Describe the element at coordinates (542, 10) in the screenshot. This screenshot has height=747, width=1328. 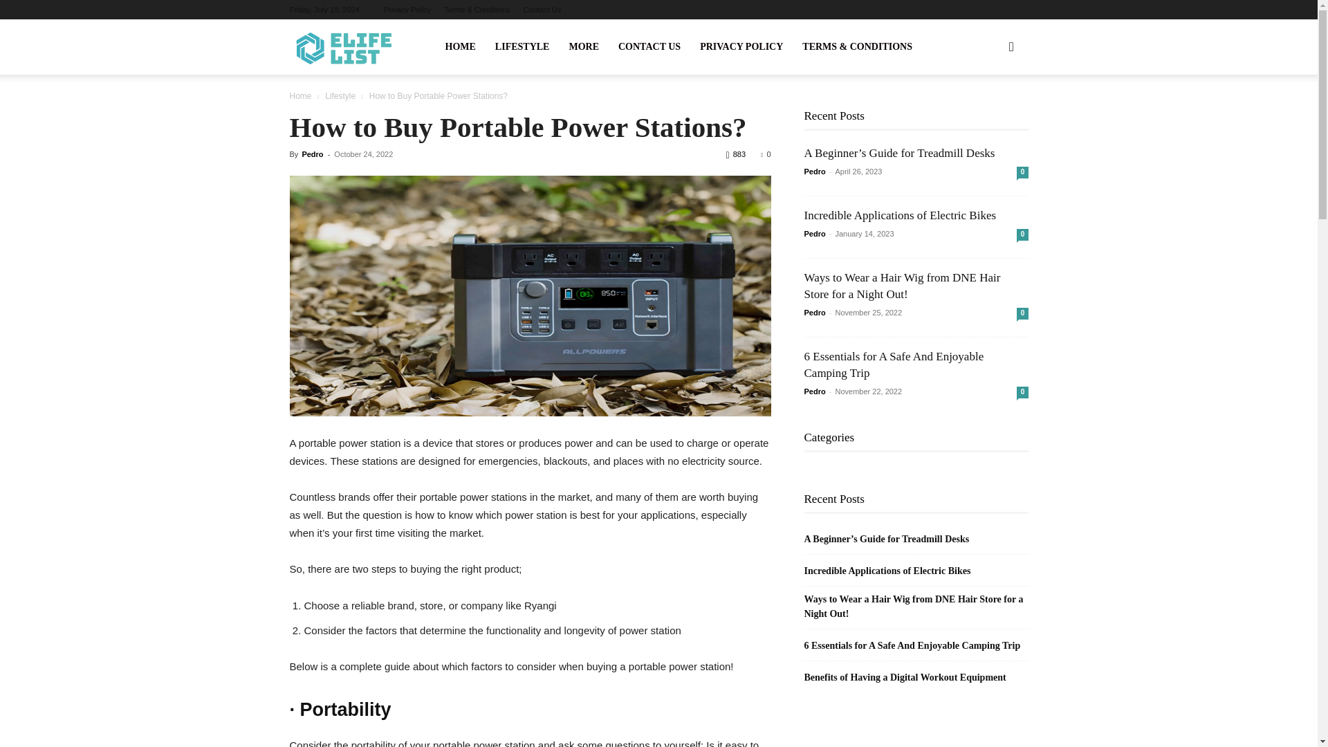
I see `Contact Us` at that location.